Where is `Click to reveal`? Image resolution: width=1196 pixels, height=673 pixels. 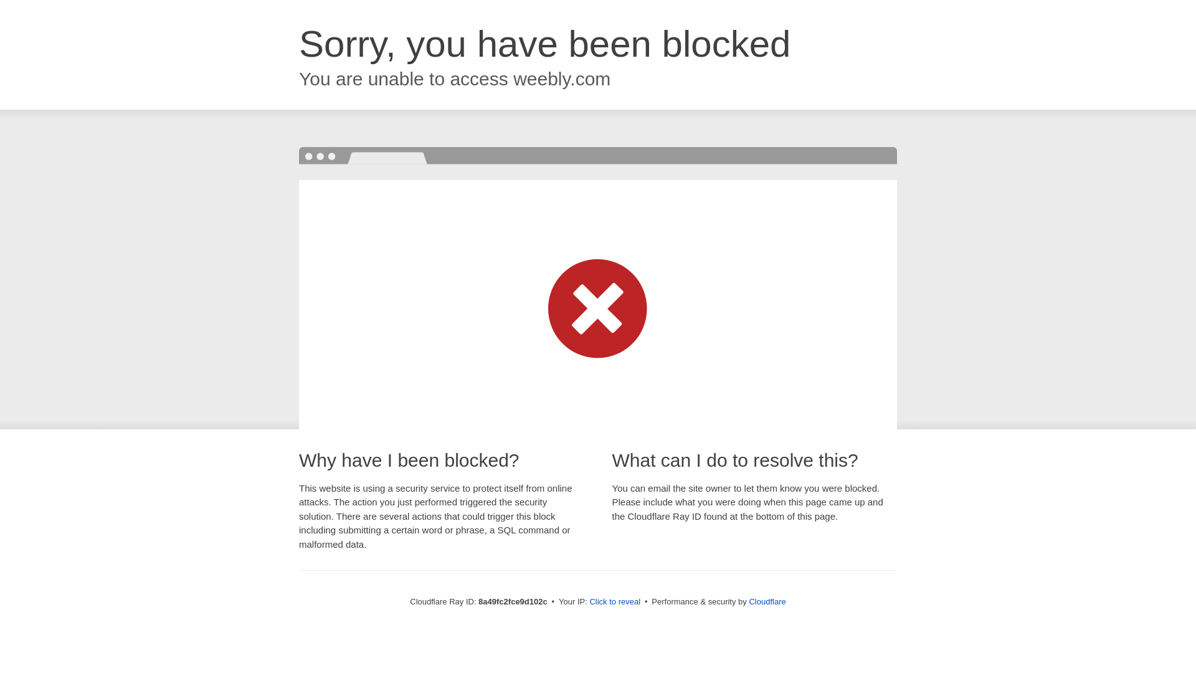 Click to reveal is located at coordinates (614, 602).